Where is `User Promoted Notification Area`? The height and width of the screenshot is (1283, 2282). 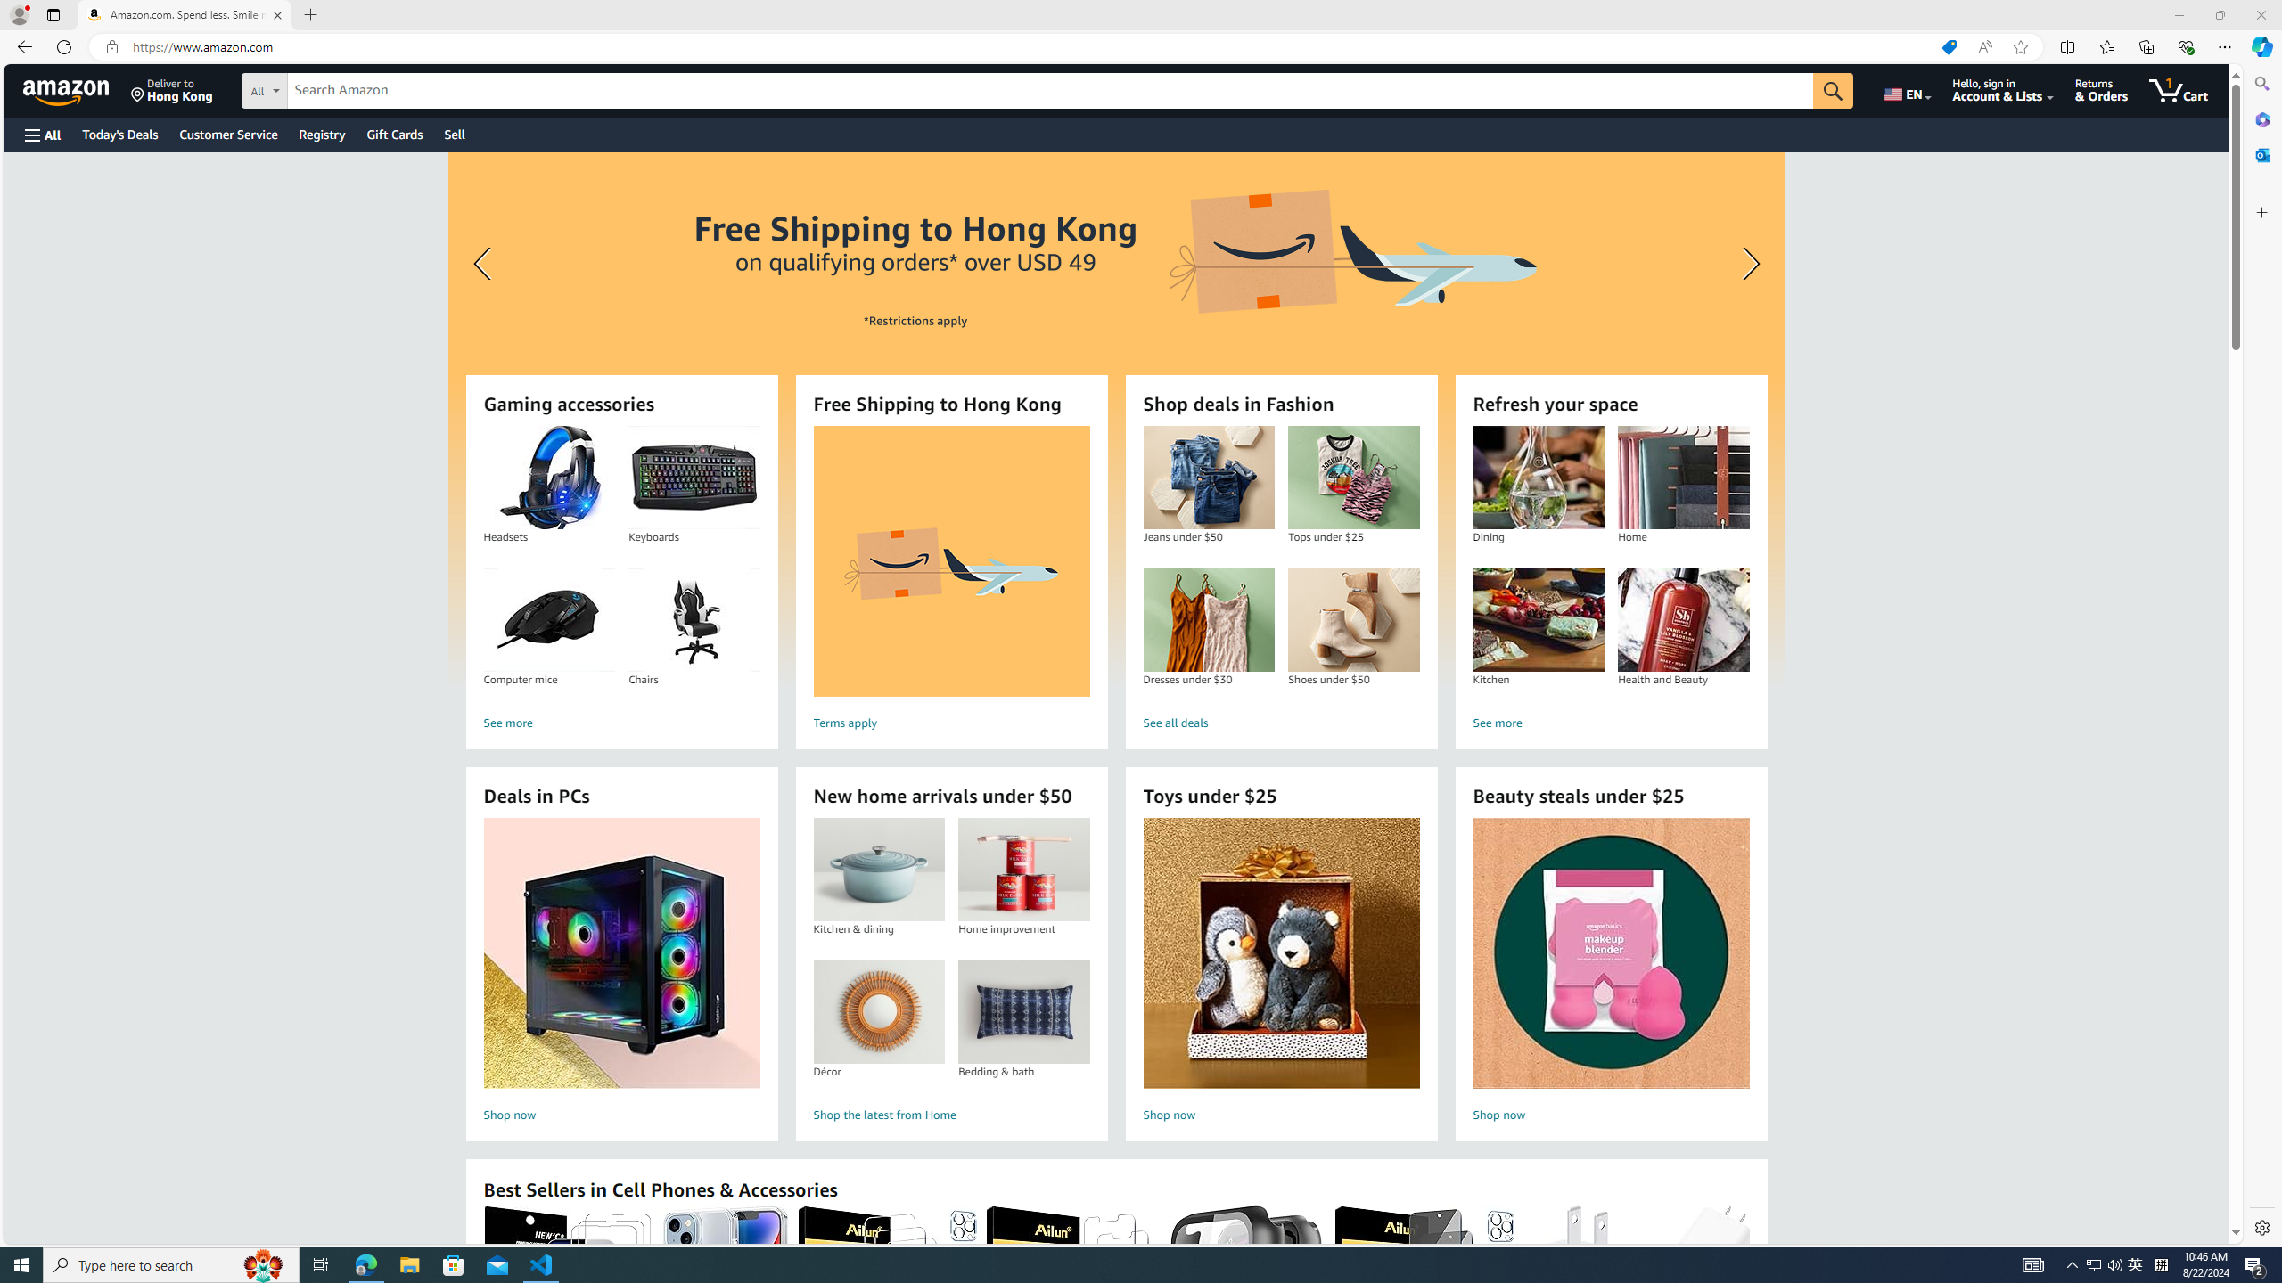
User Promoted Notification Area is located at coordinates (2105, 1265).